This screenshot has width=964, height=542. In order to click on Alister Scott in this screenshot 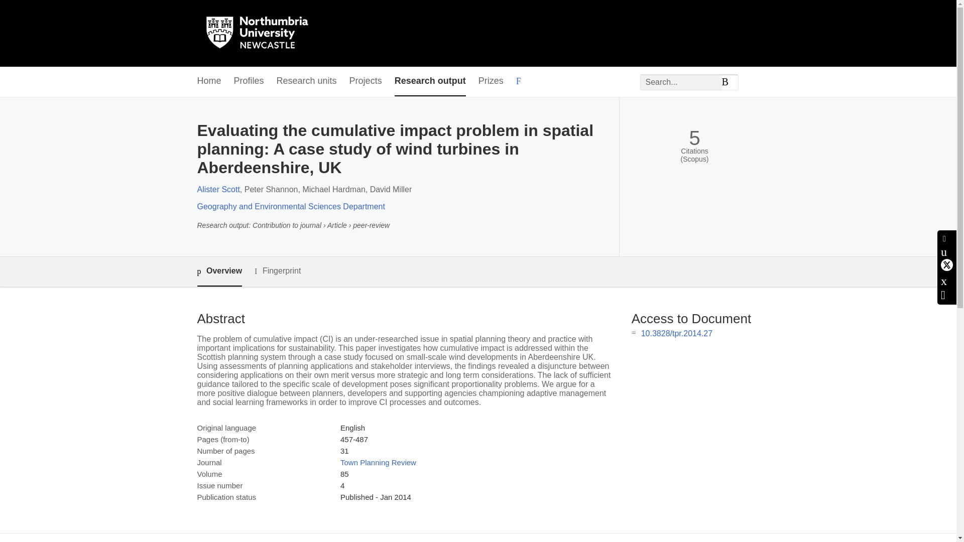, I will do `click(218, 189)`.